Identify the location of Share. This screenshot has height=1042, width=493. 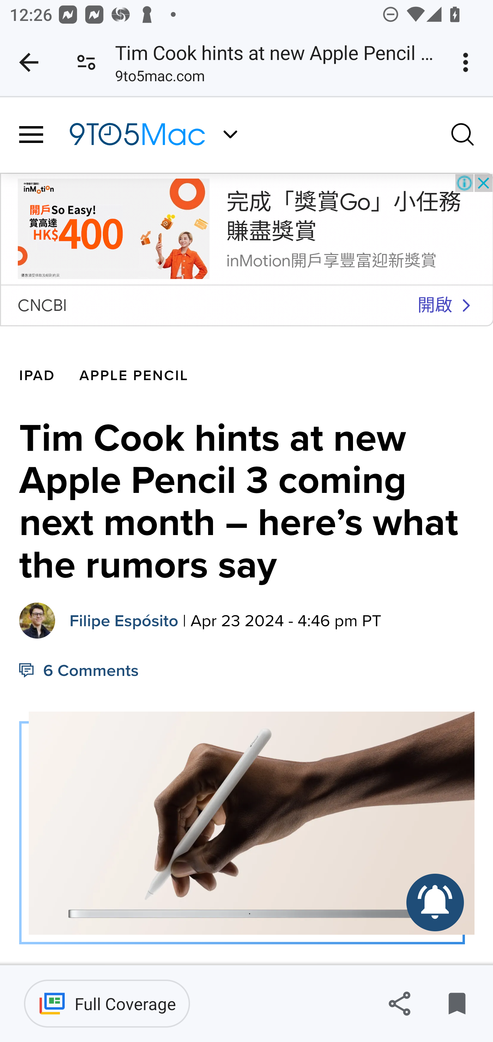
(399, 1004).